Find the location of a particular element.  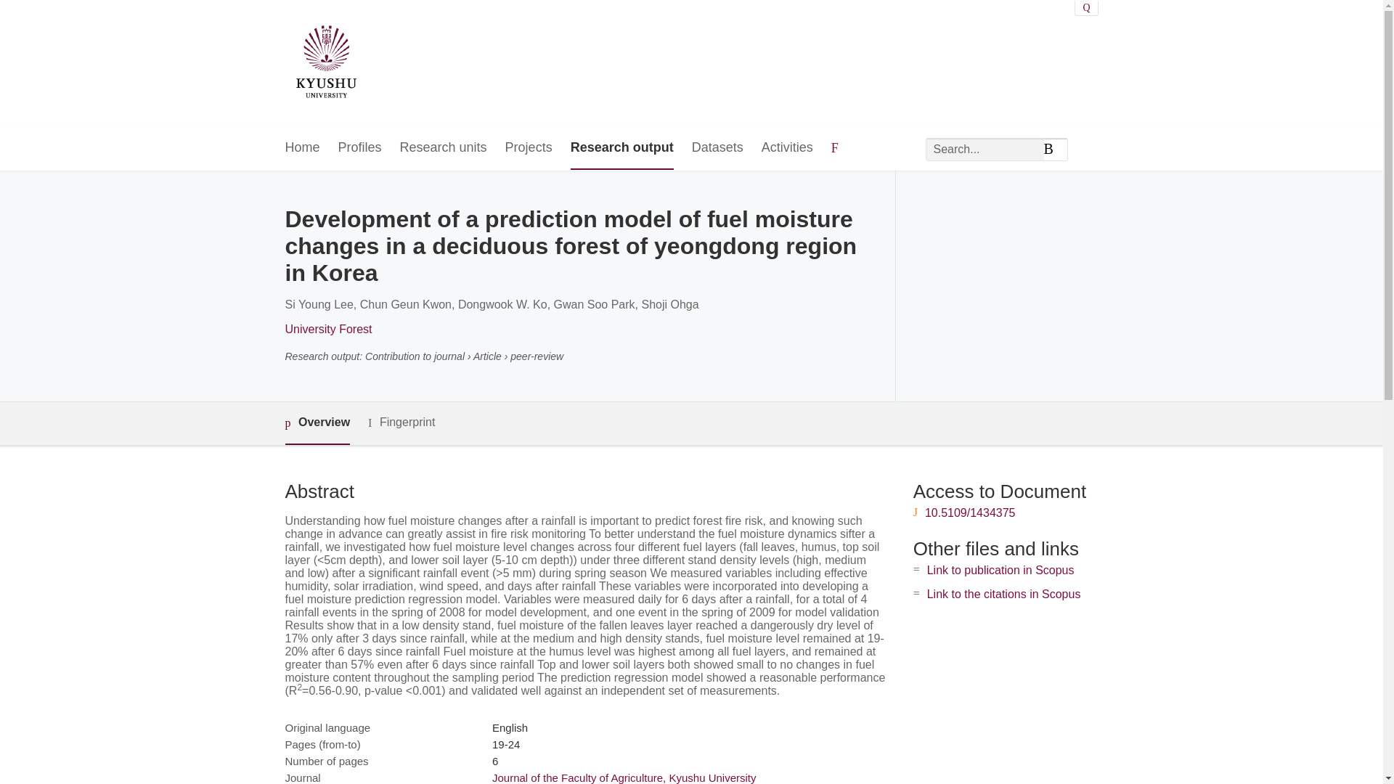

Profiles is located at coordinates (360, 148).